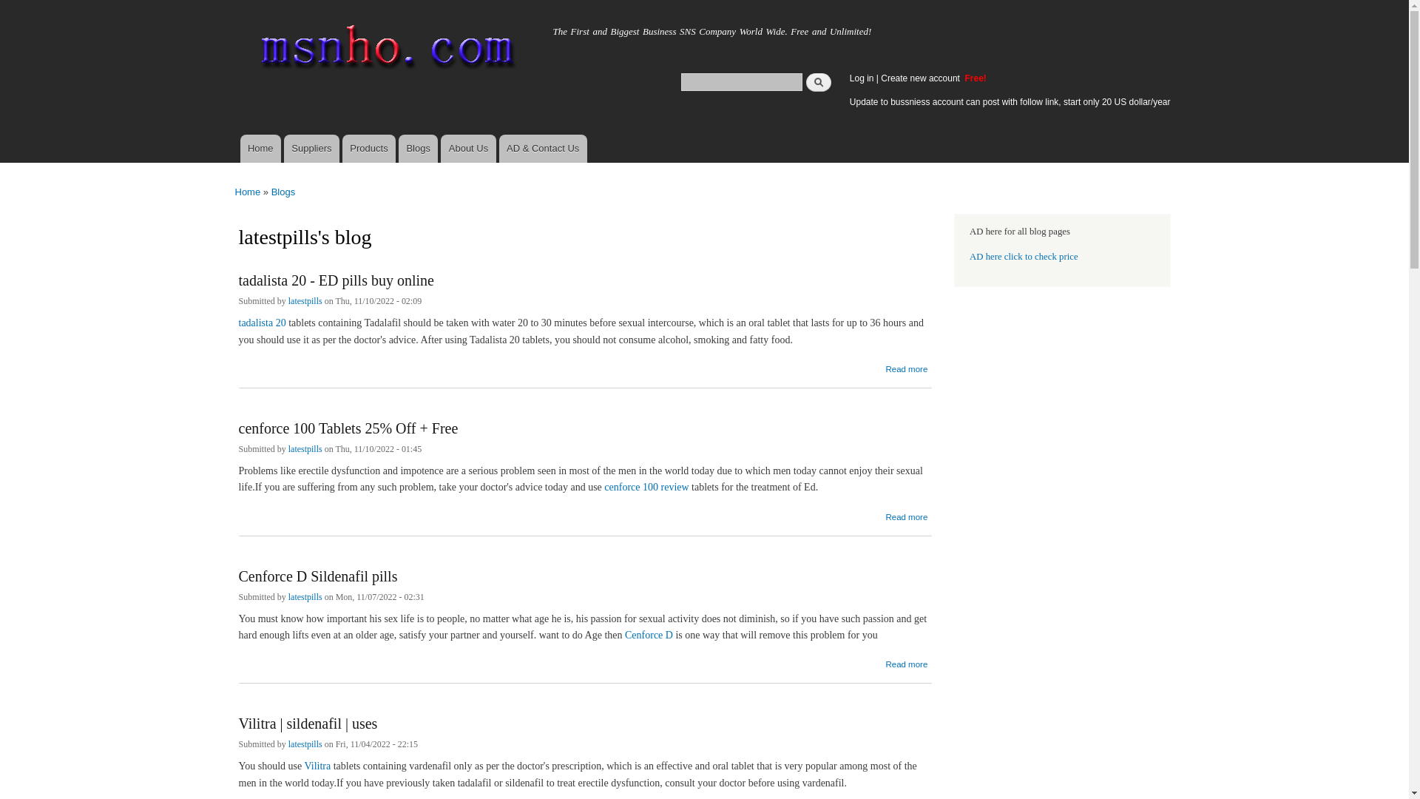  I want to click on Home, so click(260, 149).